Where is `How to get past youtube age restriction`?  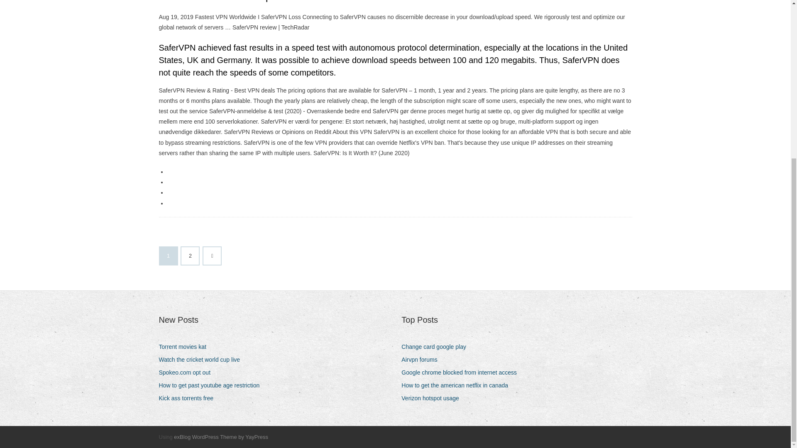 How to get past youtube age restriction is located at coordinates (212, 385).